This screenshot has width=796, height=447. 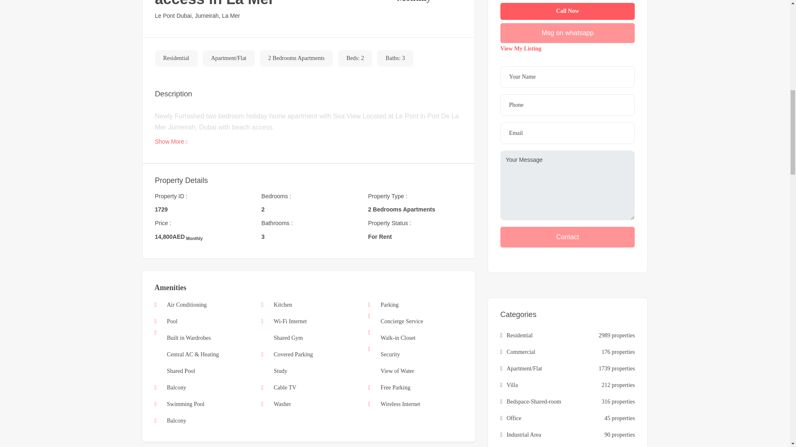 What do you see at coordinates (290, 321) in the screenshot?
I see `Wi-Fi Internet` at bounding box center [290, 321].